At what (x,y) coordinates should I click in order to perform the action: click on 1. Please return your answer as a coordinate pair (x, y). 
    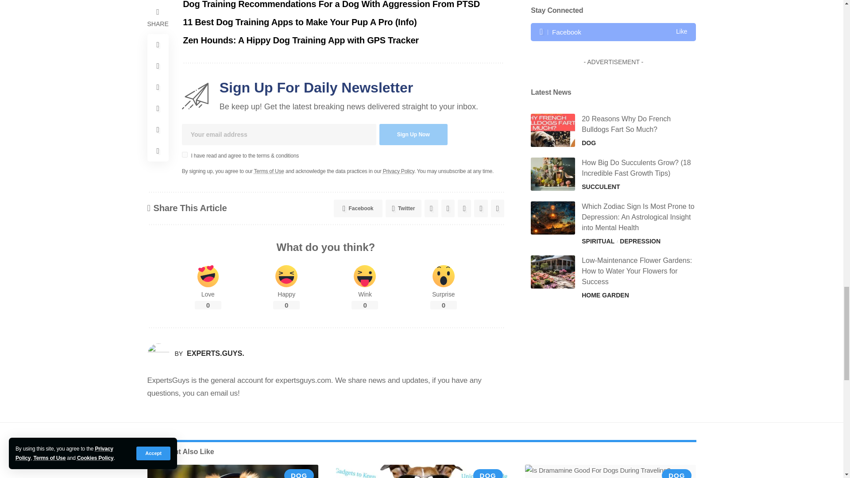
    Looking at the image, I should click on (185, 155).